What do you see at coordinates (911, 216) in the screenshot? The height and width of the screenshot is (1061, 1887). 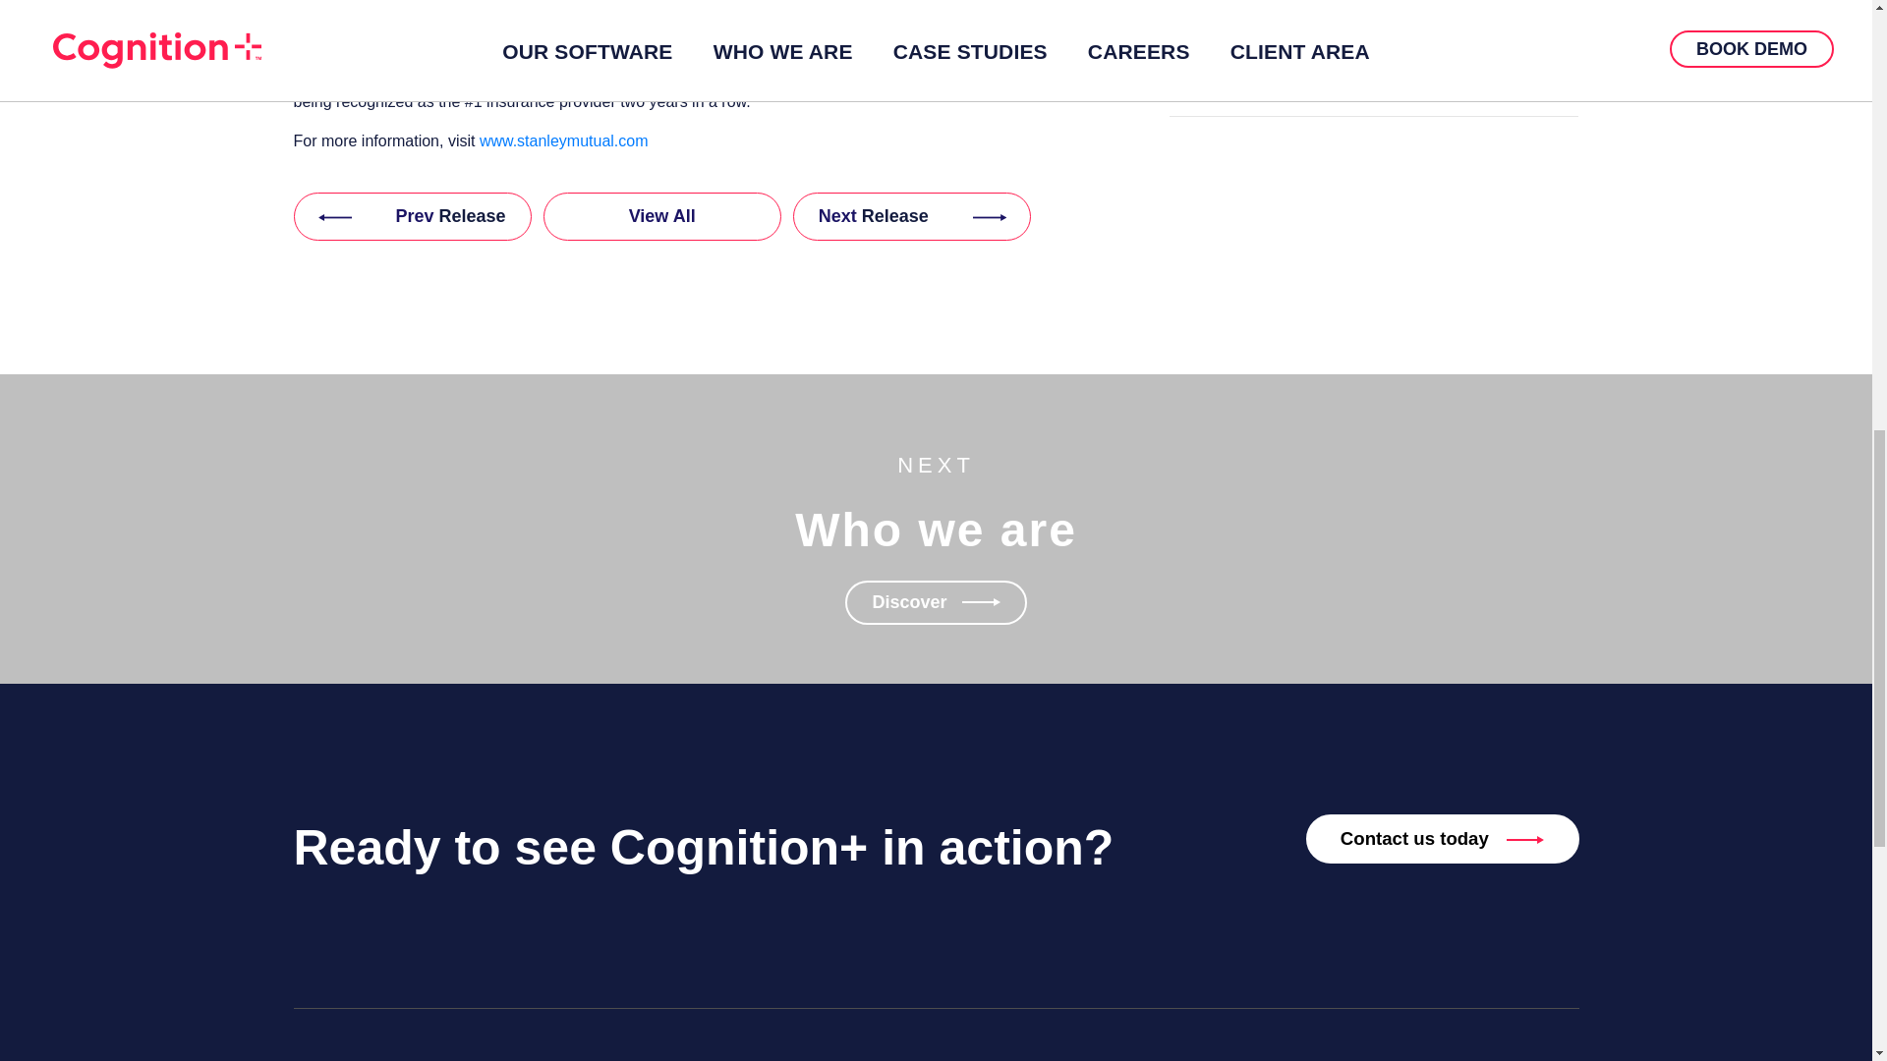 I see `Next Release ` at bounding box center [911, 216].